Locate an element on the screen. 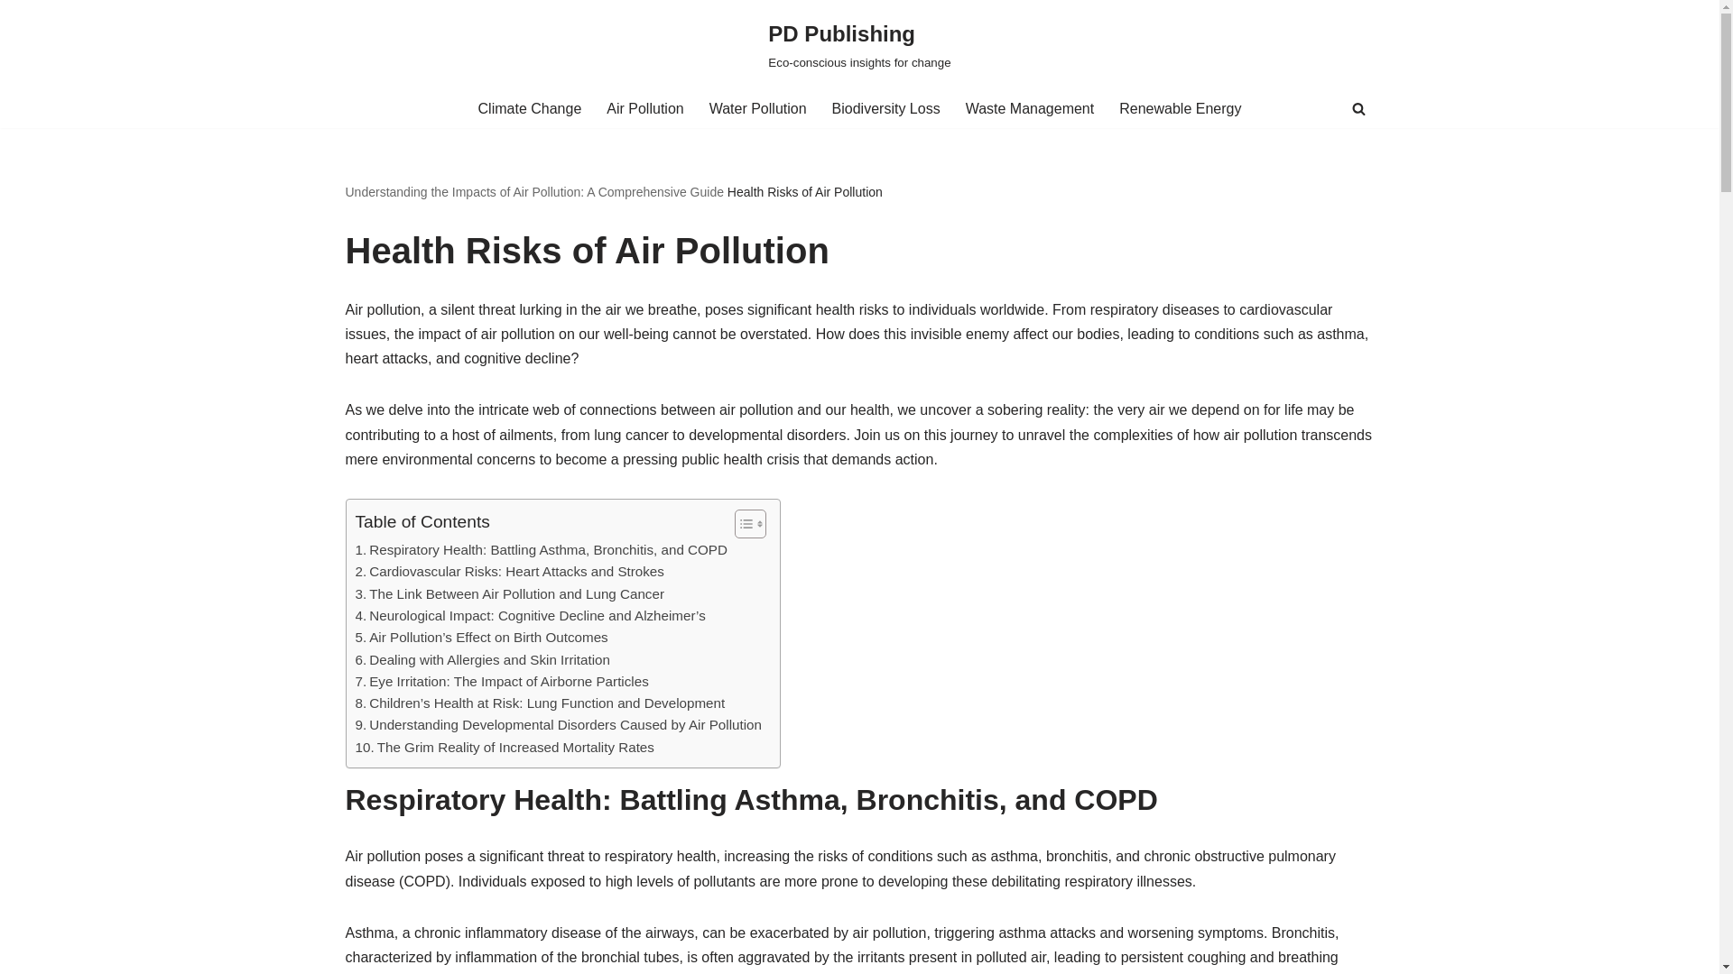  Respiratory Health: Battling Asthma, Bronchitis, and COPD is located at coordinates (542, 550).